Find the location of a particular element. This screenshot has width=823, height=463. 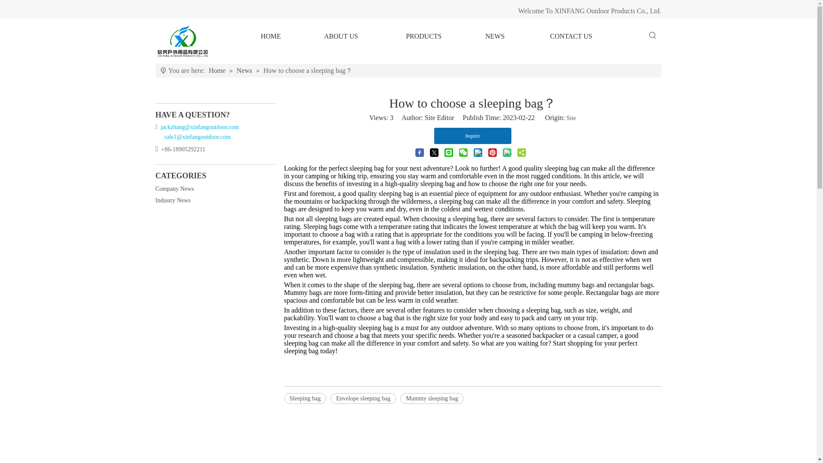

Xingfang is located at coordinates (183, 42).